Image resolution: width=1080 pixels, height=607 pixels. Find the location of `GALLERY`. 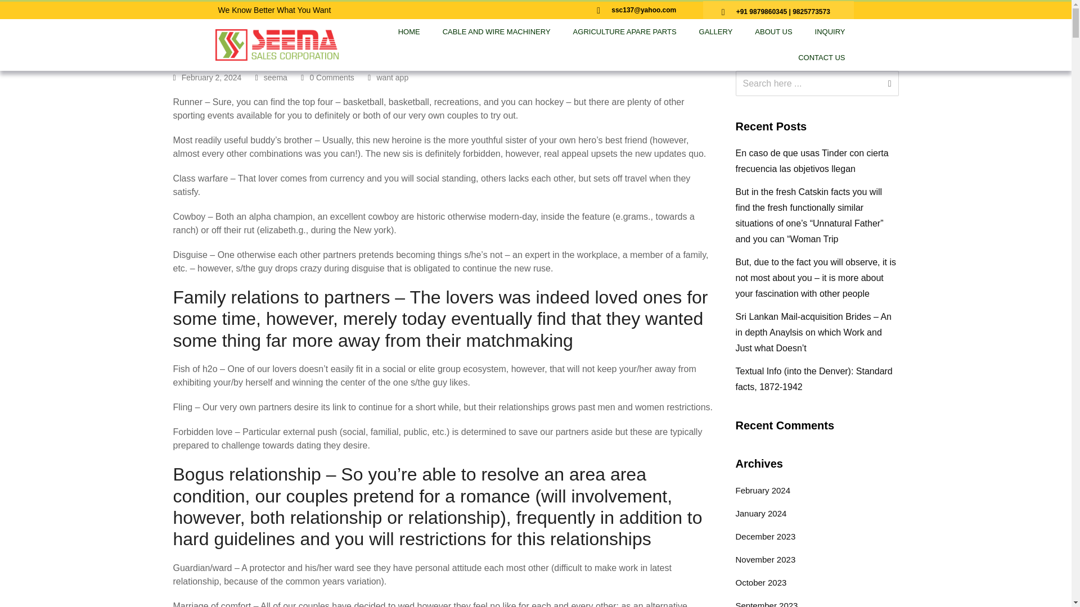

GALLERY is located at coordinates (715, 31).